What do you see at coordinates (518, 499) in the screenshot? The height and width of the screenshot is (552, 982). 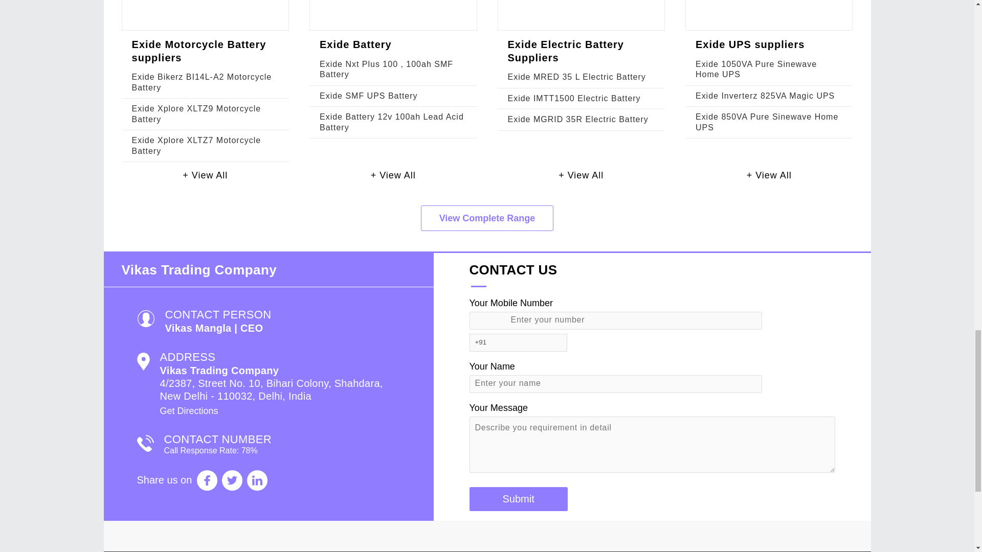 I see `Submit` at bounding box center [518, 499].